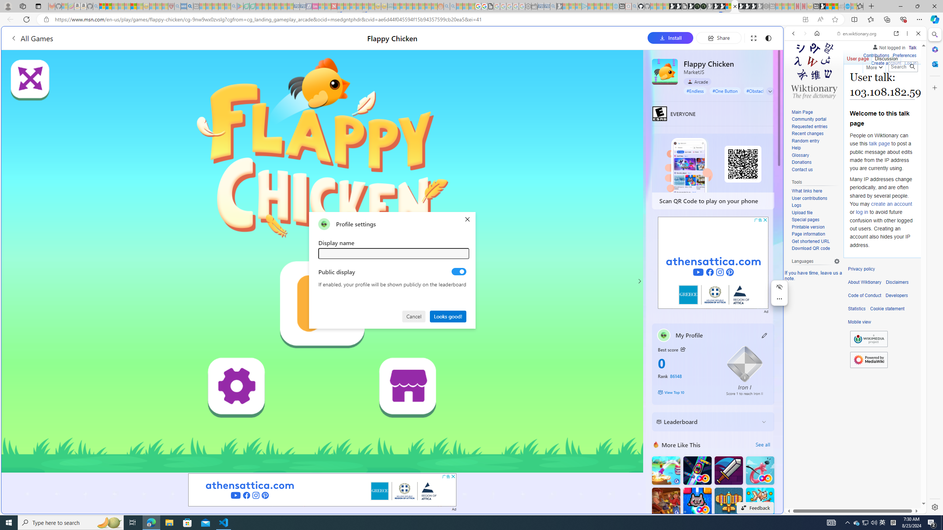  I want to click on Statistics, so click(857, 309).